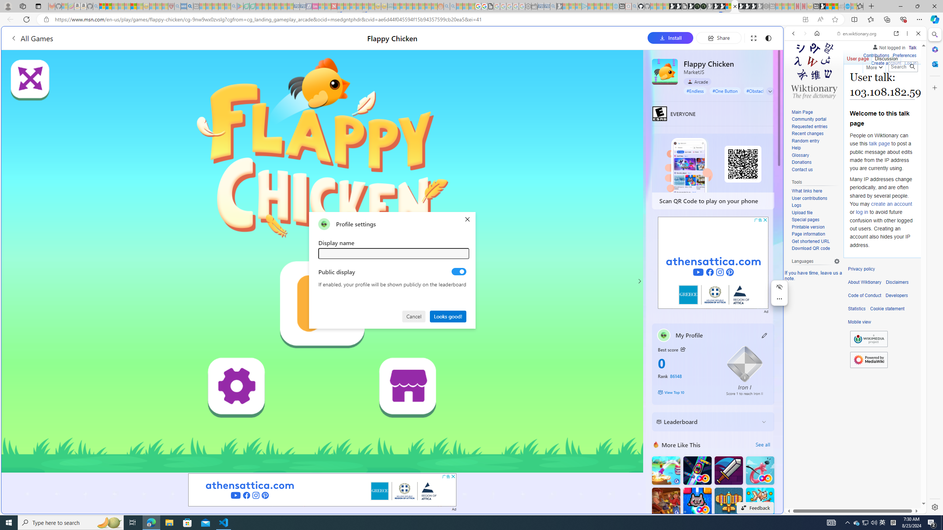  I want to click on Statistics, so click(857, 309).